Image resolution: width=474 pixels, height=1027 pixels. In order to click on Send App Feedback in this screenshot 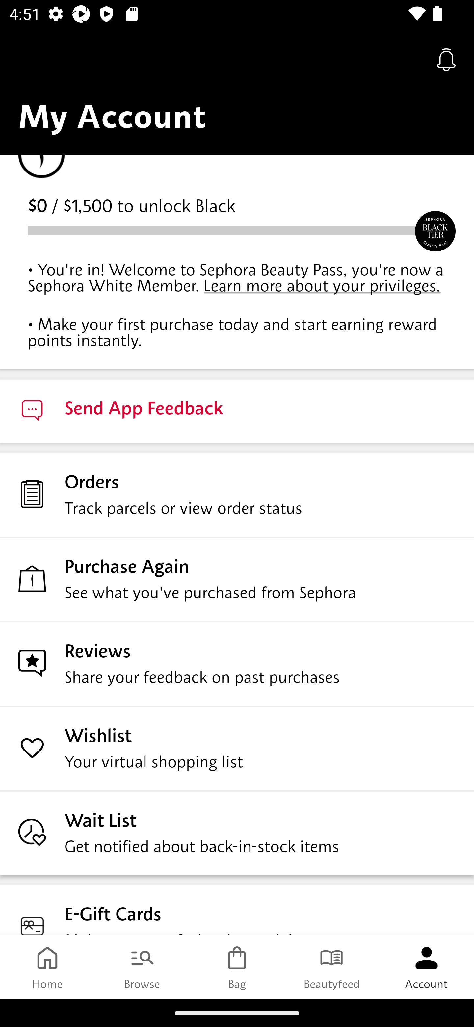, I will do `click(237, 410)`.